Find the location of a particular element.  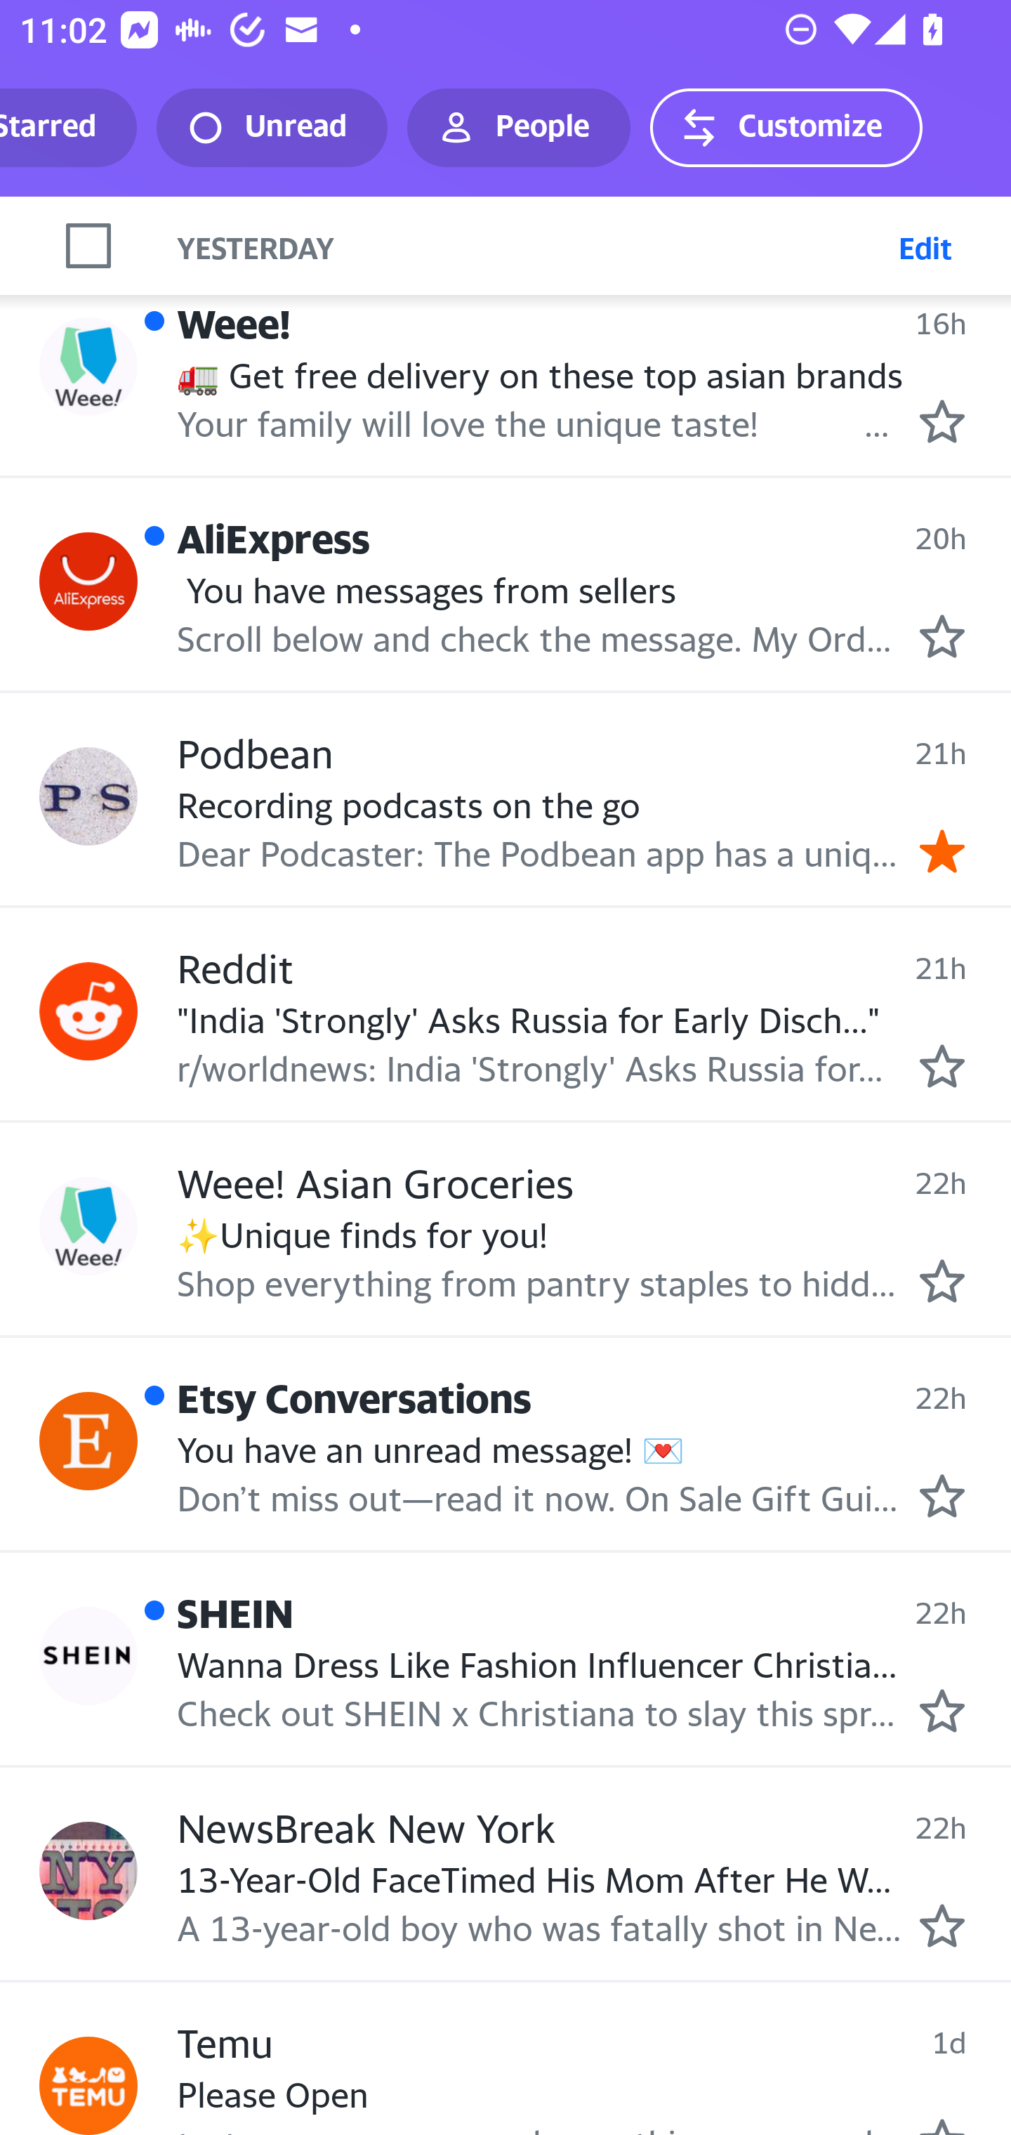

People is located at coordinates (519, 128).